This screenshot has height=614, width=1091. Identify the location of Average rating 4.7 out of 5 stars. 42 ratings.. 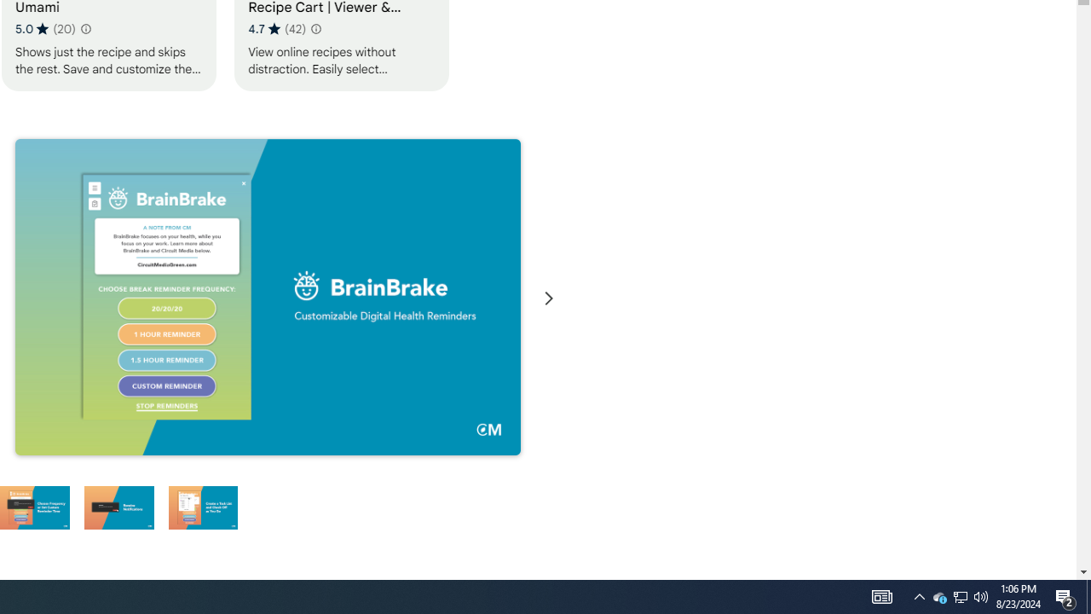
(276, 28).